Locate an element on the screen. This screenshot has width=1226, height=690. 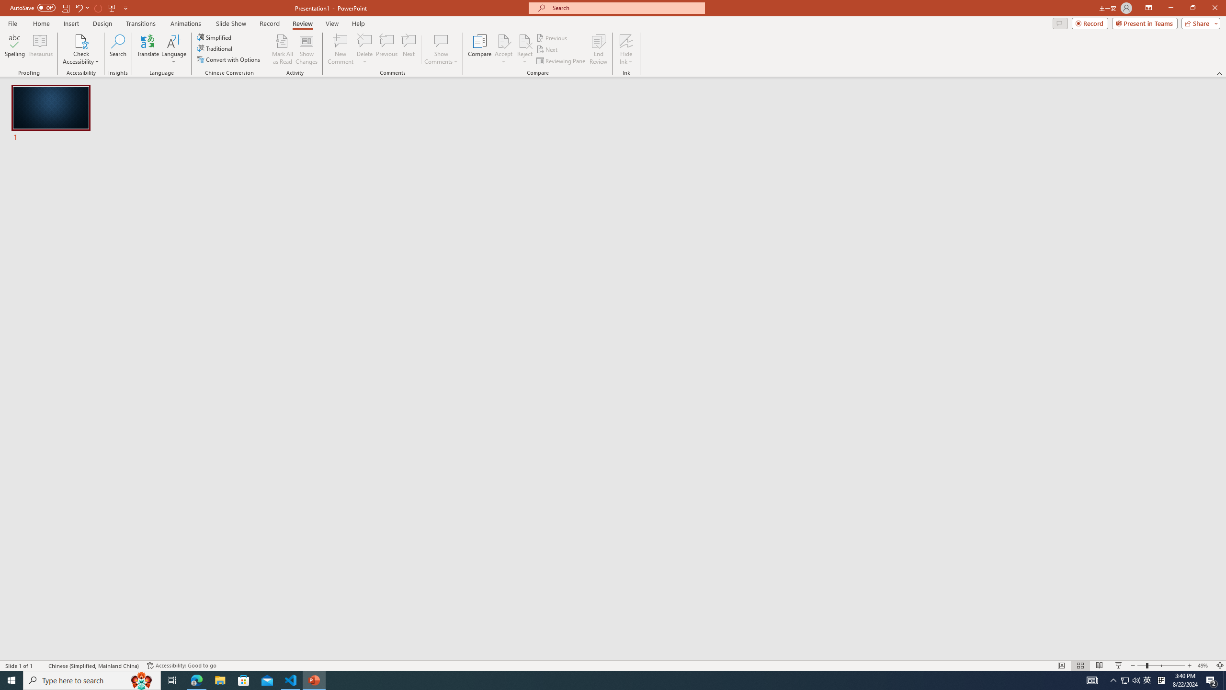
Language is located at coordinates (174, 49).